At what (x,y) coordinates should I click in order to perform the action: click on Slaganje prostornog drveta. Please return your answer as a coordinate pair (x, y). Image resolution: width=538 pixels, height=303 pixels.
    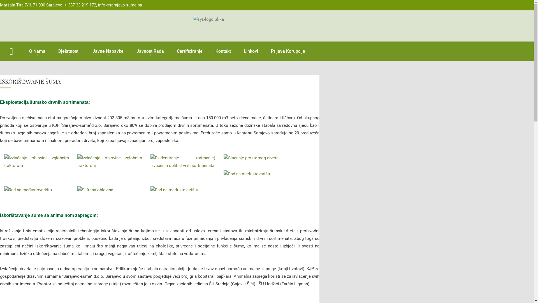
    Looking at the image, I should click on (251, 158).